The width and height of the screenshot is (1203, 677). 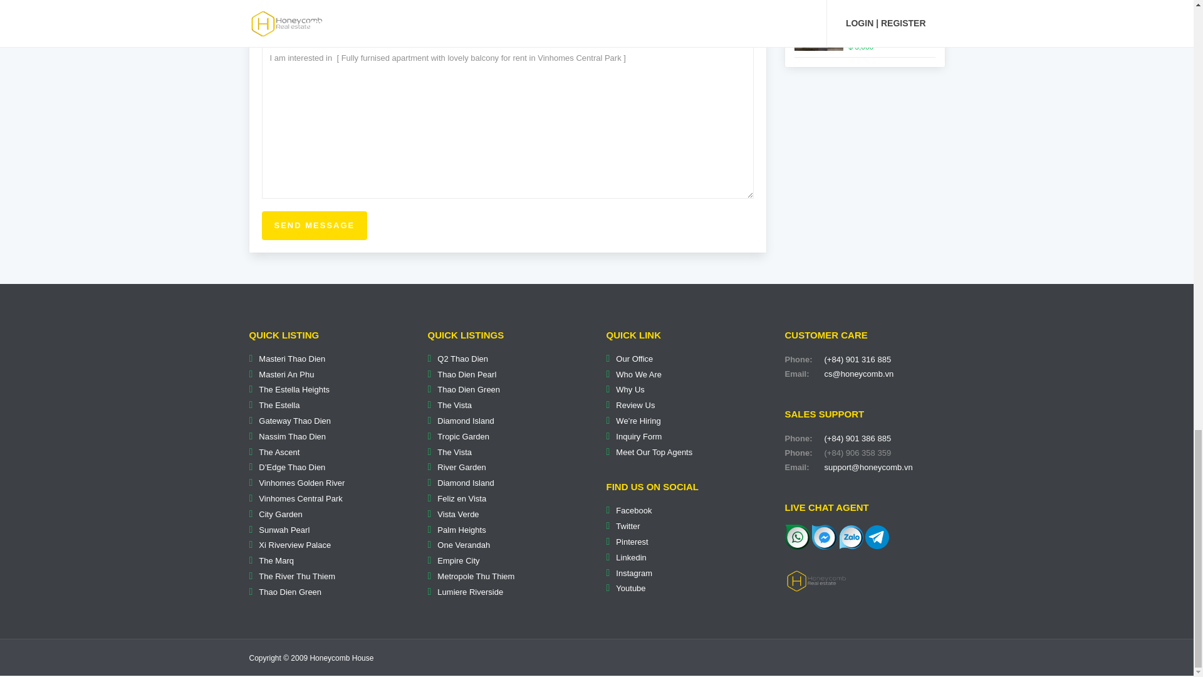 I want to click on Messenger, so click(x=825, y=535).